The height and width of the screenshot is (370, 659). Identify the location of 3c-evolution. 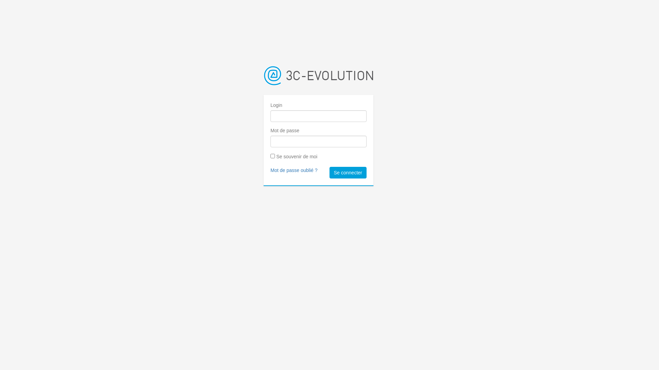
(319, 76).